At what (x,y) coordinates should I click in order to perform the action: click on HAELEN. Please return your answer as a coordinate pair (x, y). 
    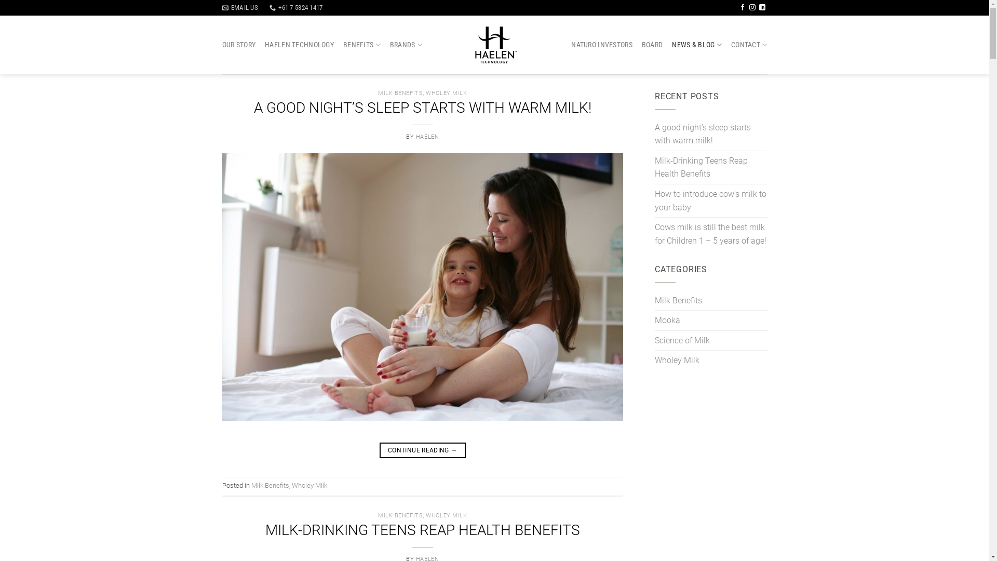
    Looking at the image, I should click on (427, 137).